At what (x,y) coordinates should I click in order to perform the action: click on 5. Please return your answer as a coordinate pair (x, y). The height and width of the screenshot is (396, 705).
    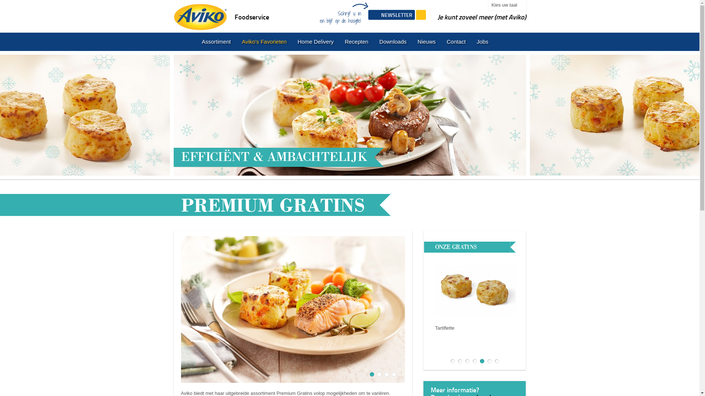
    Looking at the image, I should click on (482, 361).